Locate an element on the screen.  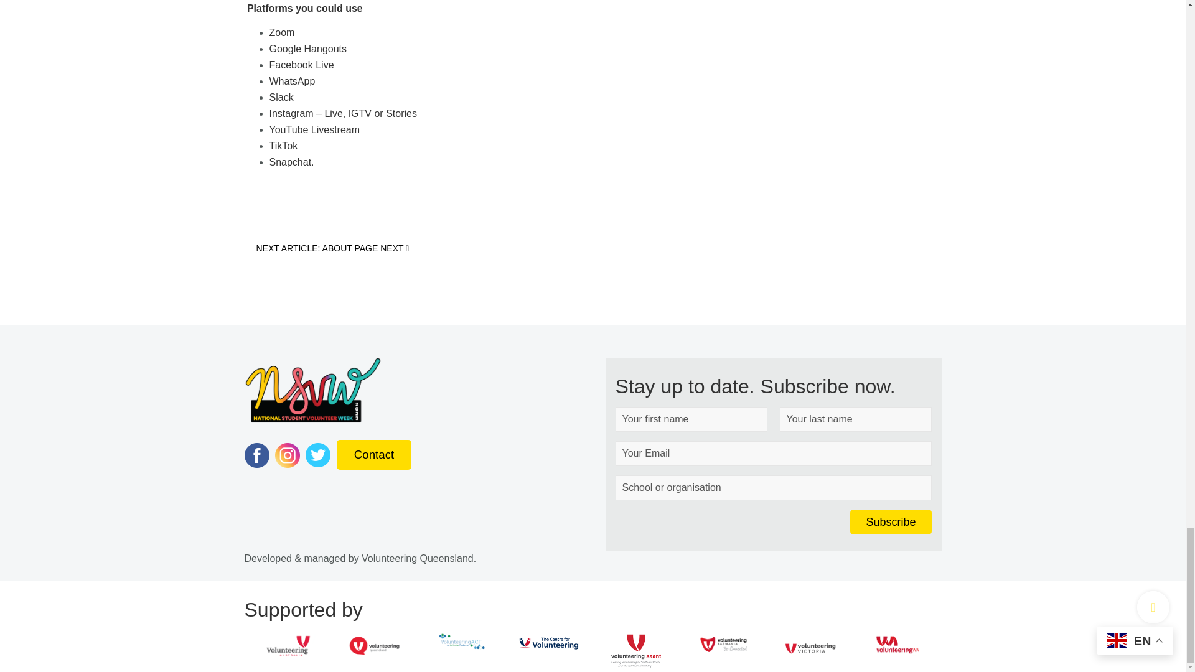
Volunteering Queensland is located at coordinates (375, 646).